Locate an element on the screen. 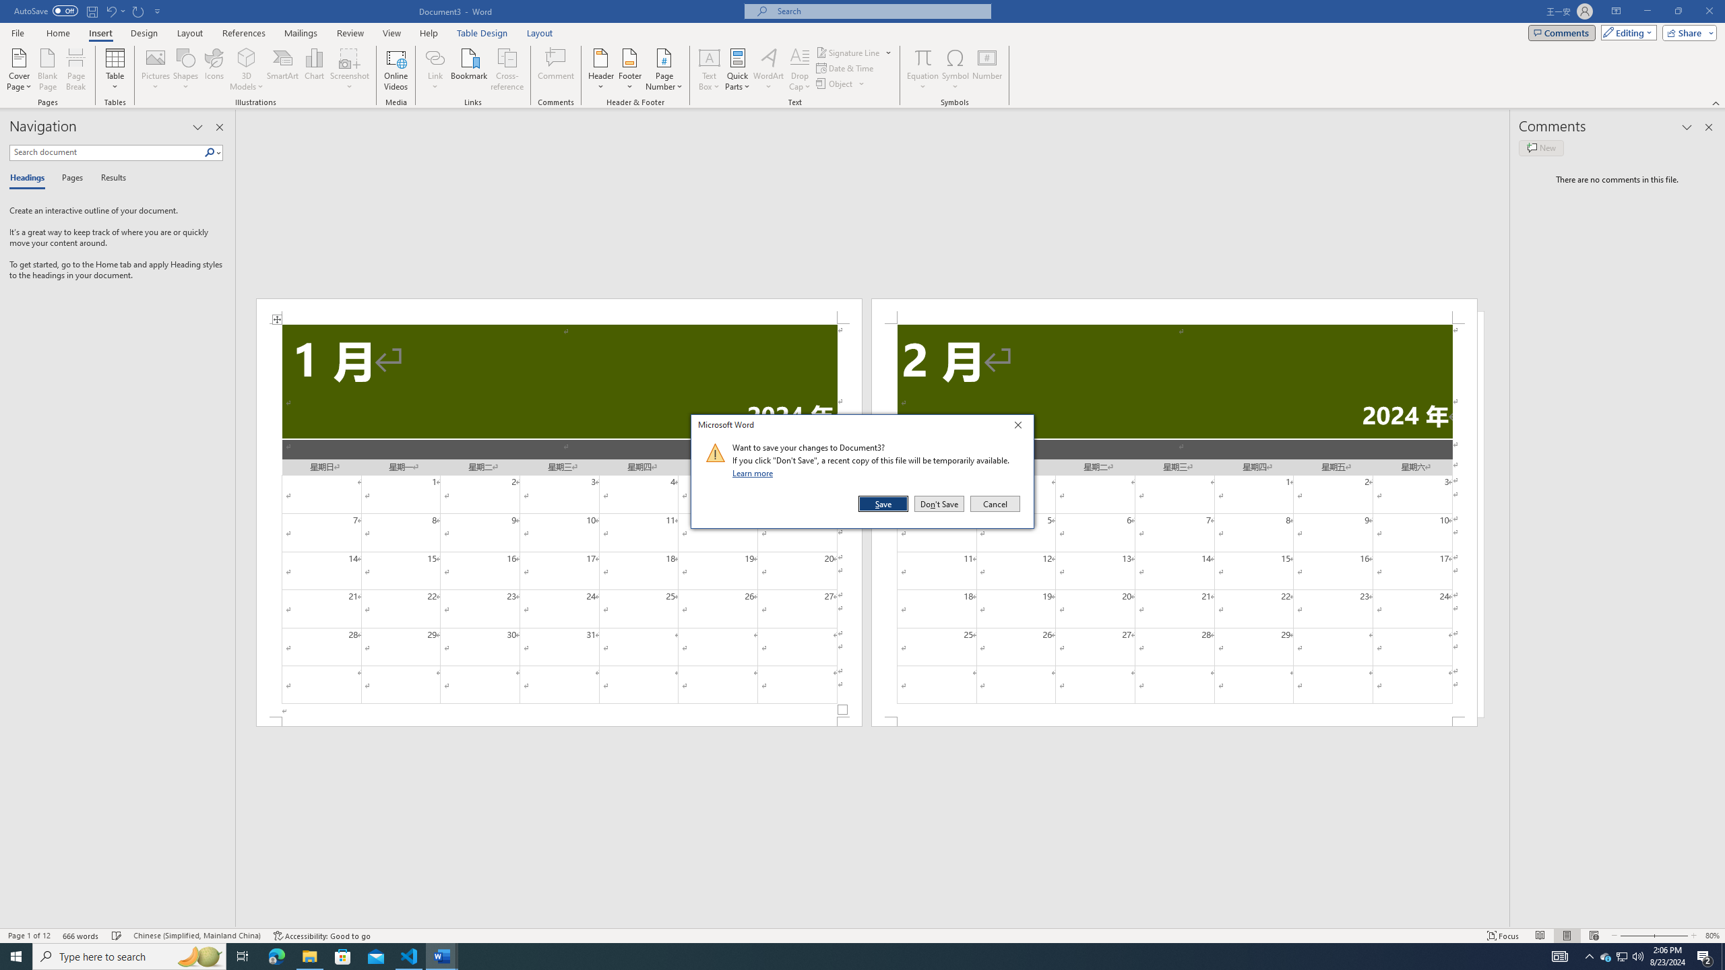  View is located at coordinates (392, 33).